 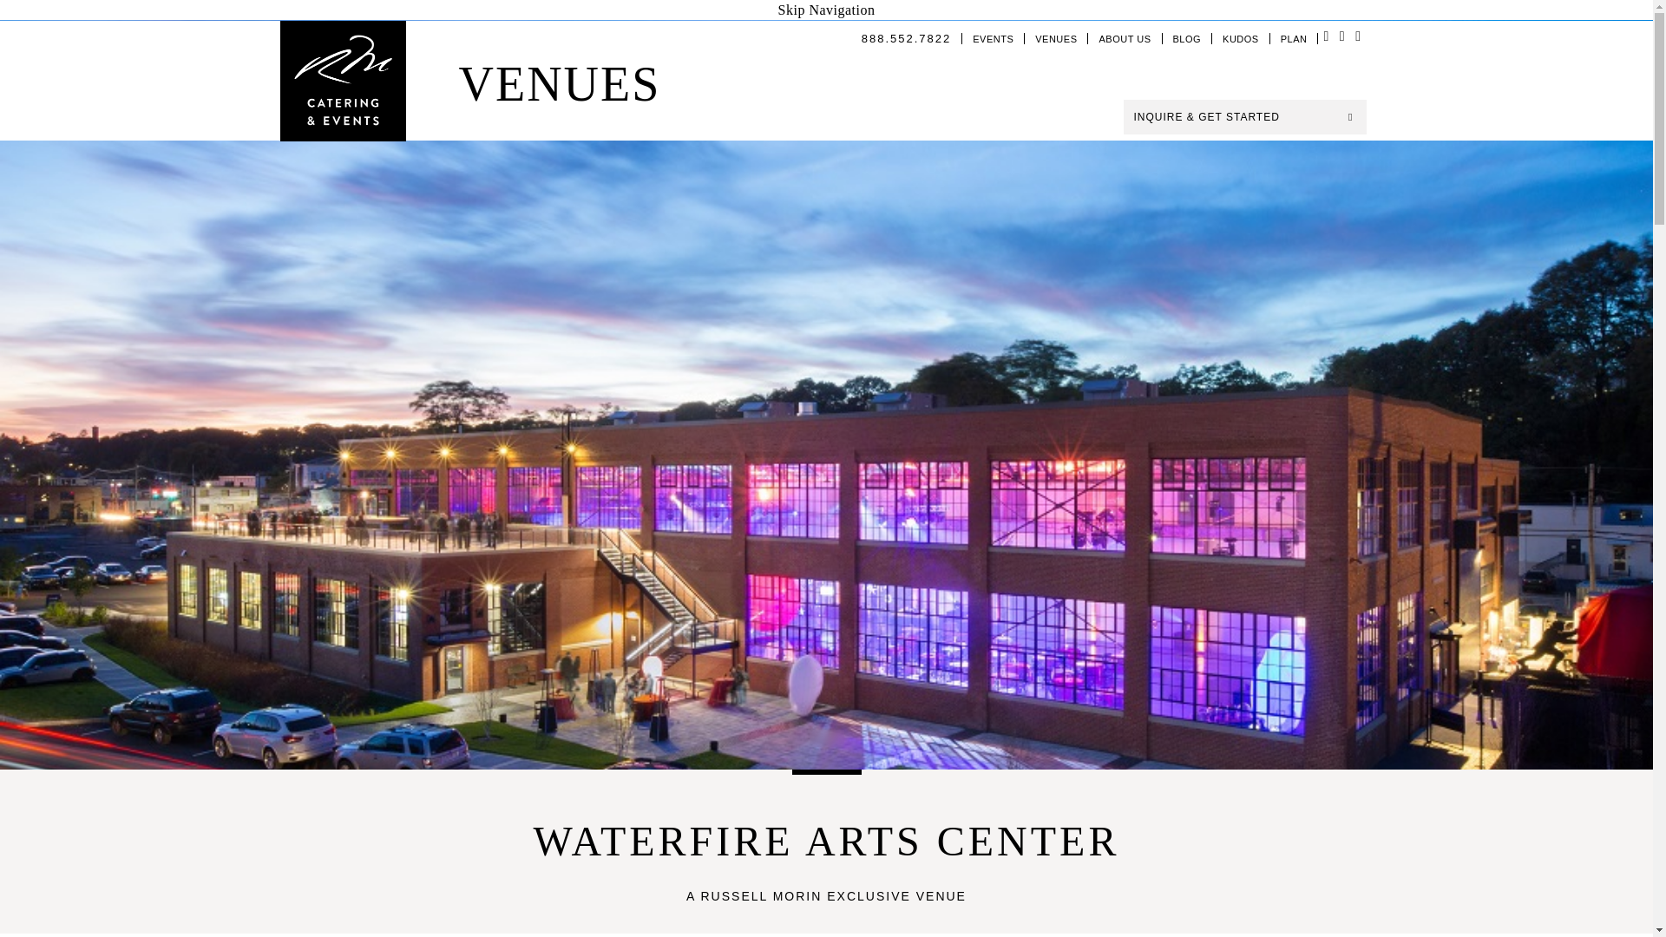 I want to click on 888.552.7822, so click(x=907, y=38).